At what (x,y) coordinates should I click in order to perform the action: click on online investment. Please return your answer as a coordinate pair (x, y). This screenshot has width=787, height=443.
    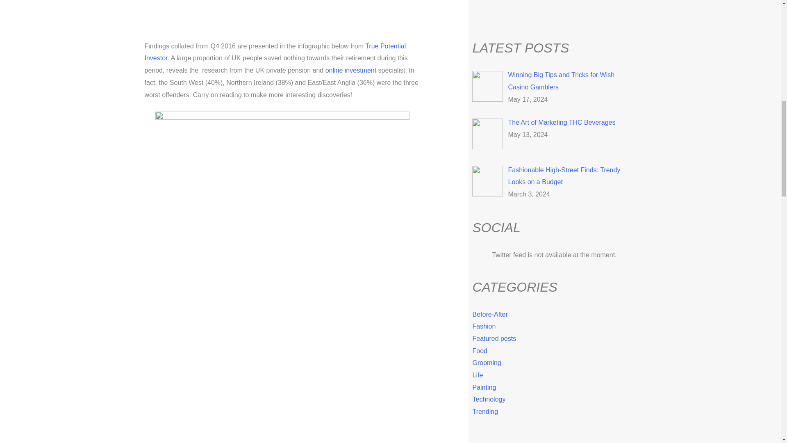
    Looking at the image, I should click on (351, 71).